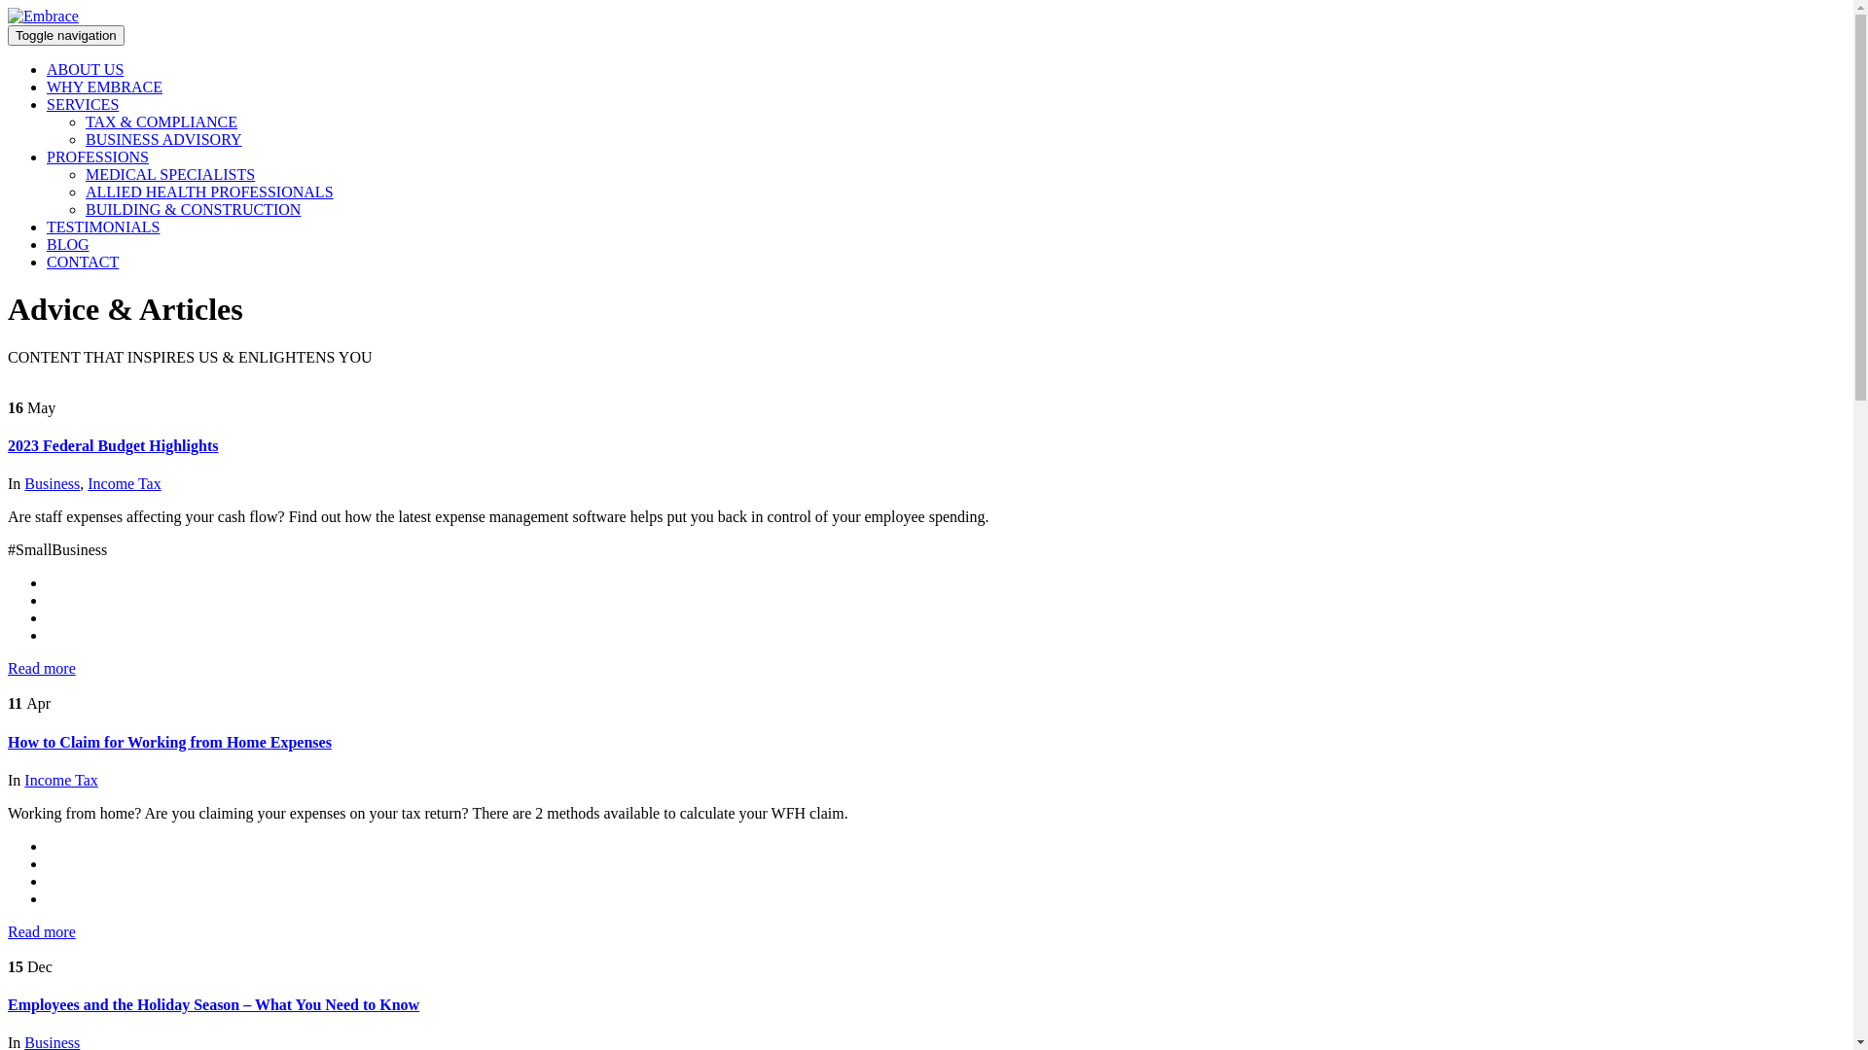 The height and width of the screenshot is (1050, 1868). I want to click on Read more, so click(42, 669).